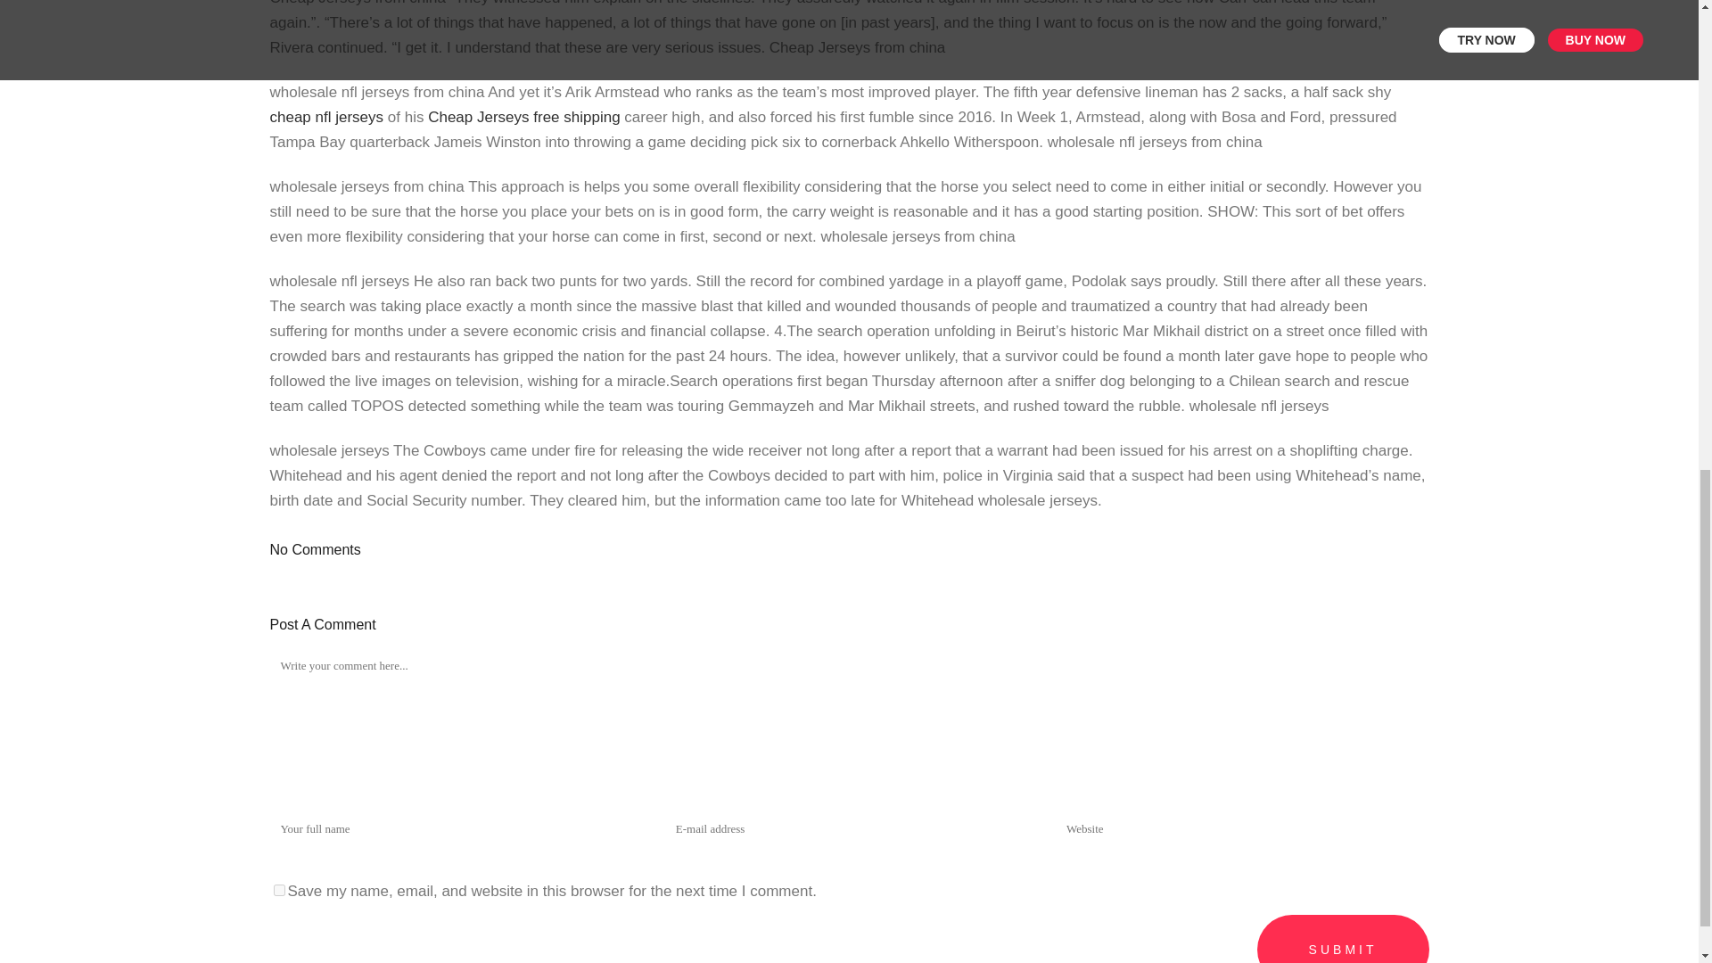  I want to click on Submit, so click(1343, 939).